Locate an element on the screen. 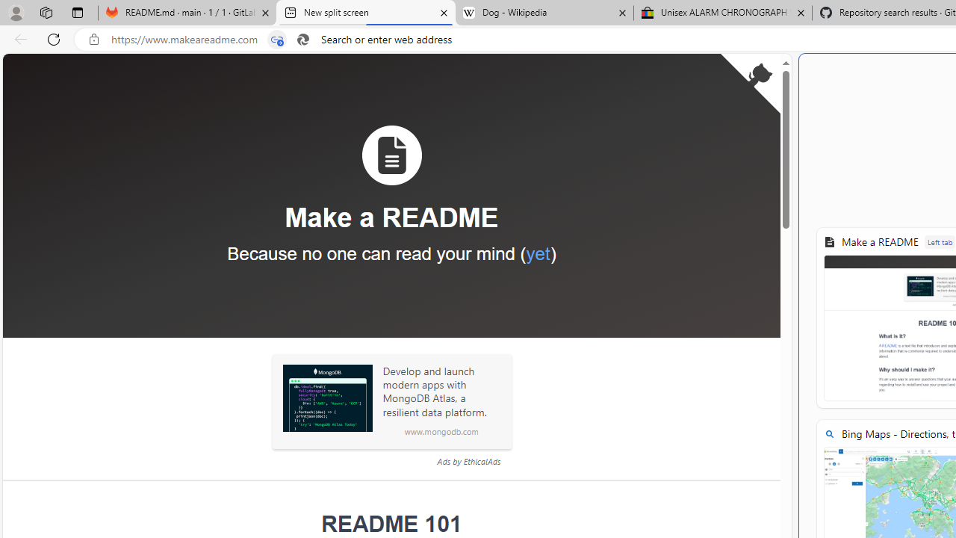 This screenshot has width=956, height=538. Ads by EthicalAds is located at coordinates (468, 461).